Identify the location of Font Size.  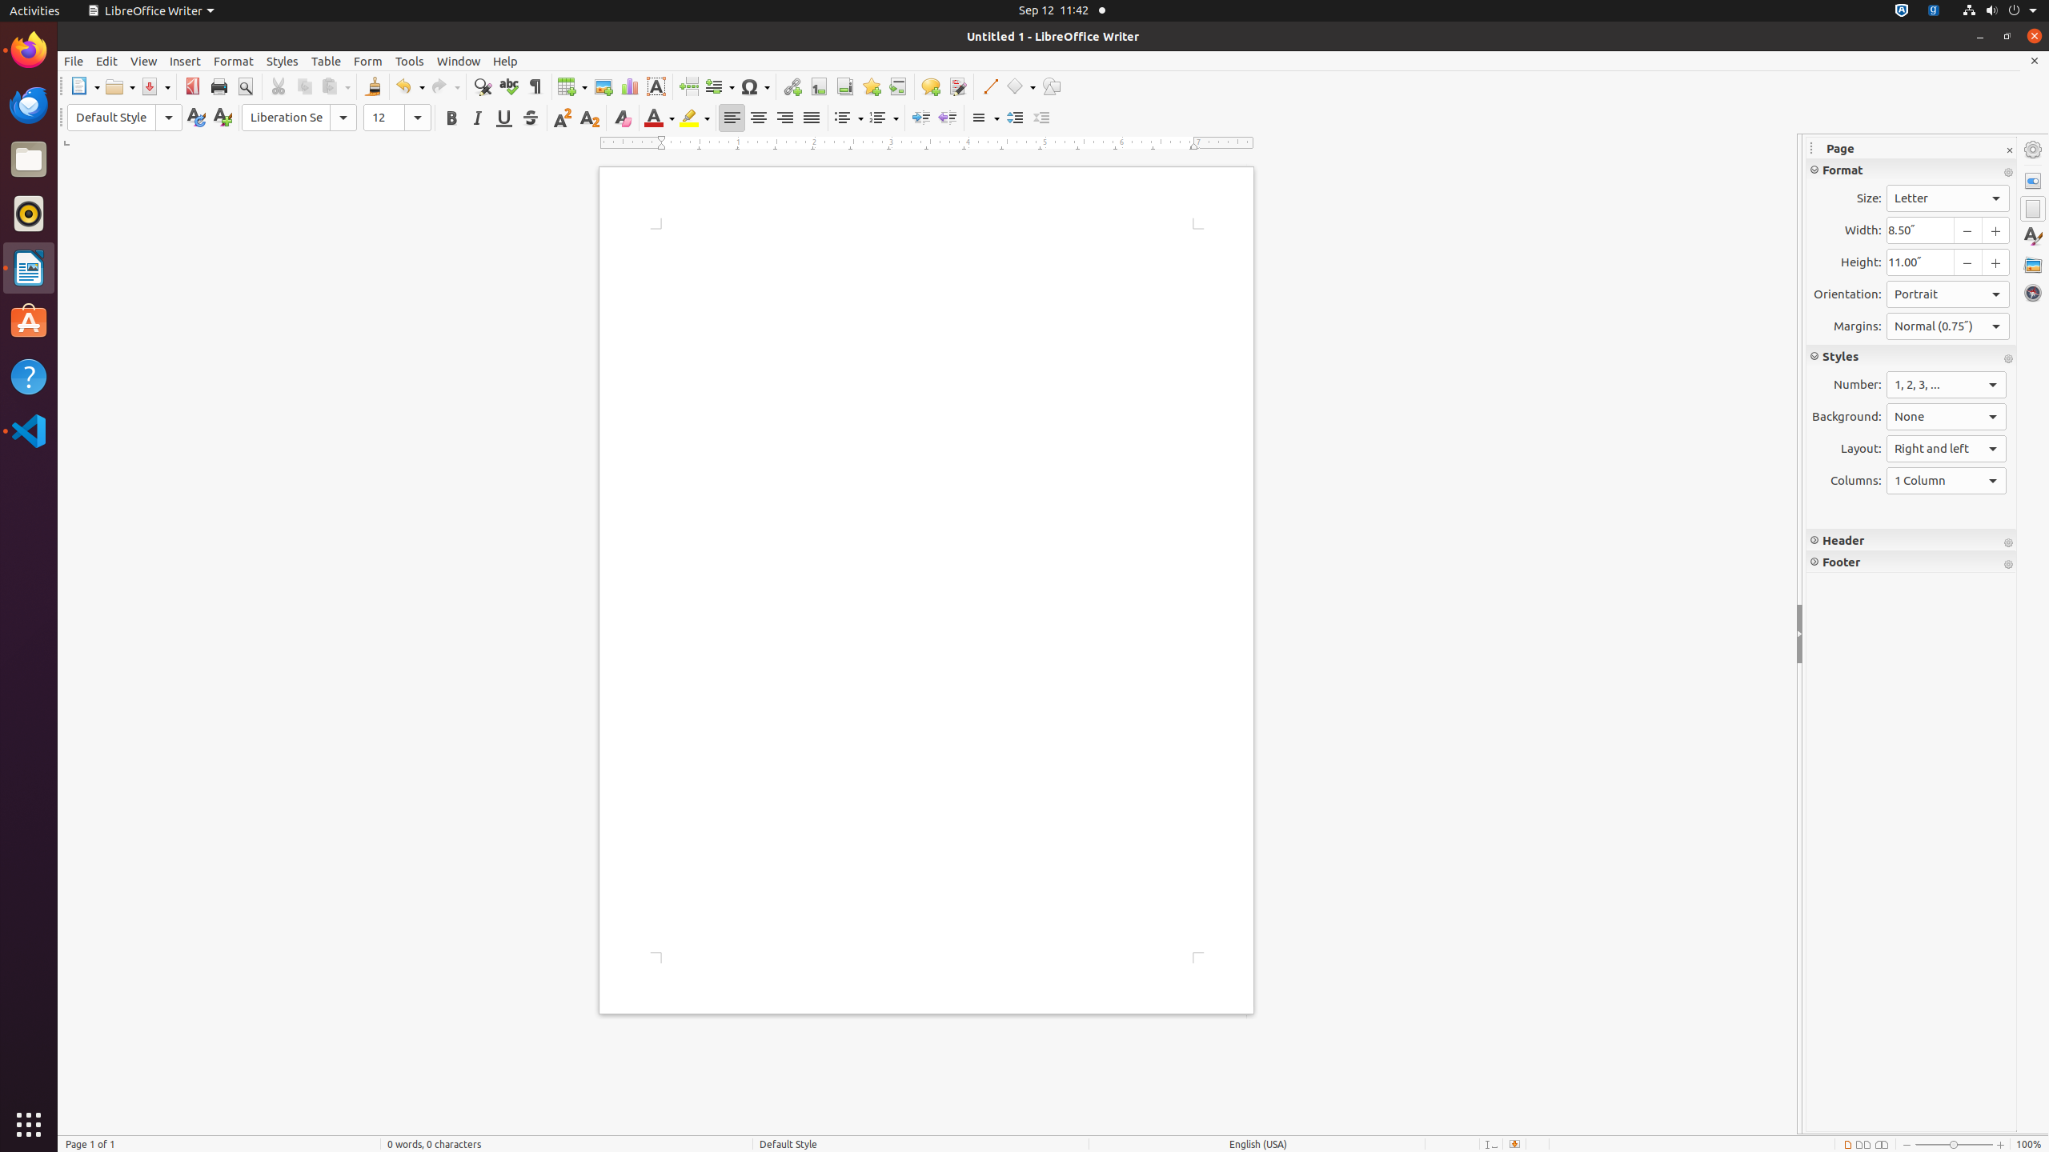
(397, 118).